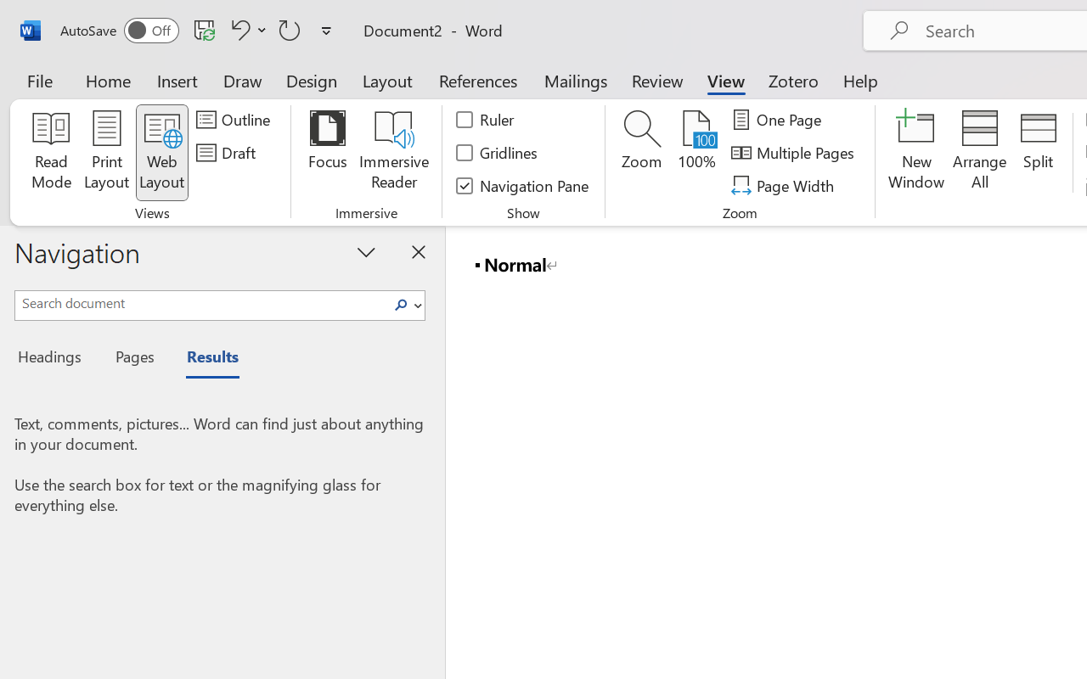 The height and width of the screenshot is (679, 1087). I want to click on Draft, so click(228, 153).